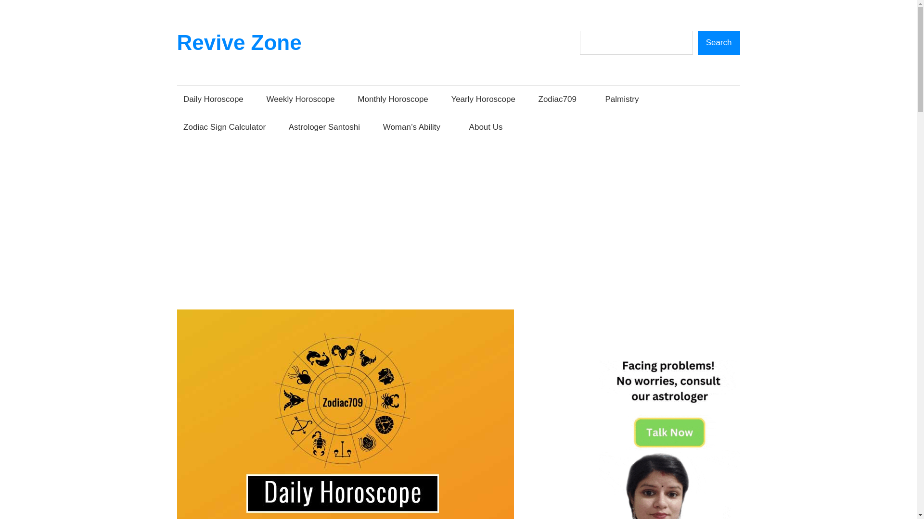 The image size is (924, 519). I want to click on Yearly Horoscope, so click(483, 99).